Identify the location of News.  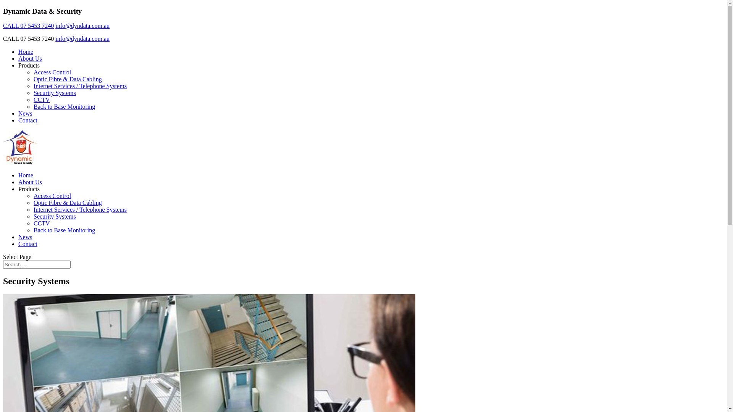
(25, 237).